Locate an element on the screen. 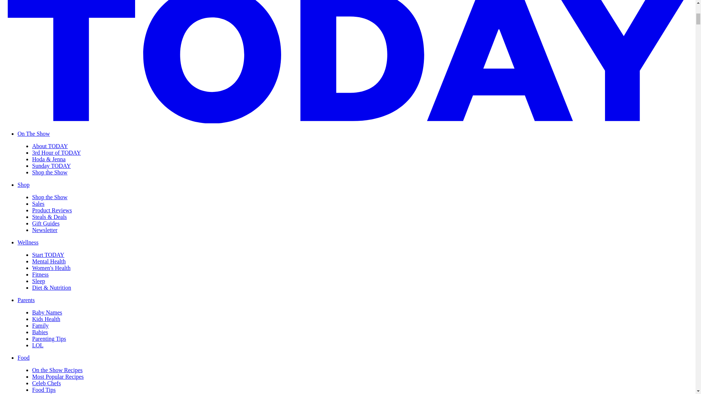  3rd Hour of TODAY is located at coordinates (56, 152).